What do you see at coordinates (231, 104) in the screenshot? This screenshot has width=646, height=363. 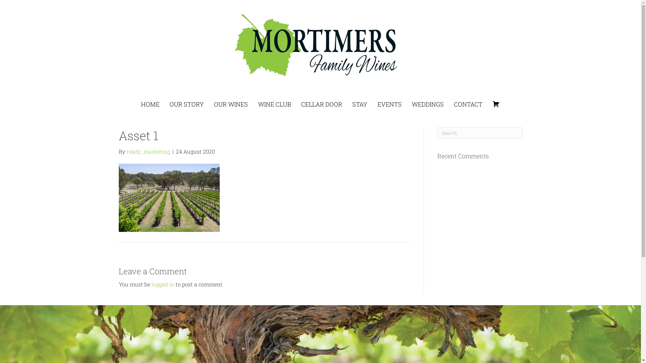 I see `OUR WINES` at bounding box center [231, 104].